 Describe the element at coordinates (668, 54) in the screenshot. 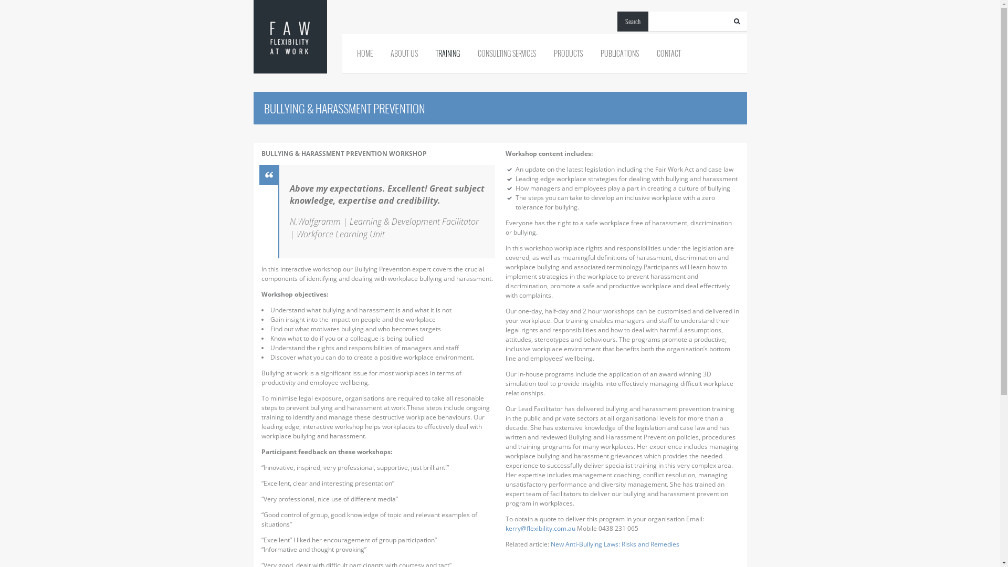

I see `CONTACT` at that location.